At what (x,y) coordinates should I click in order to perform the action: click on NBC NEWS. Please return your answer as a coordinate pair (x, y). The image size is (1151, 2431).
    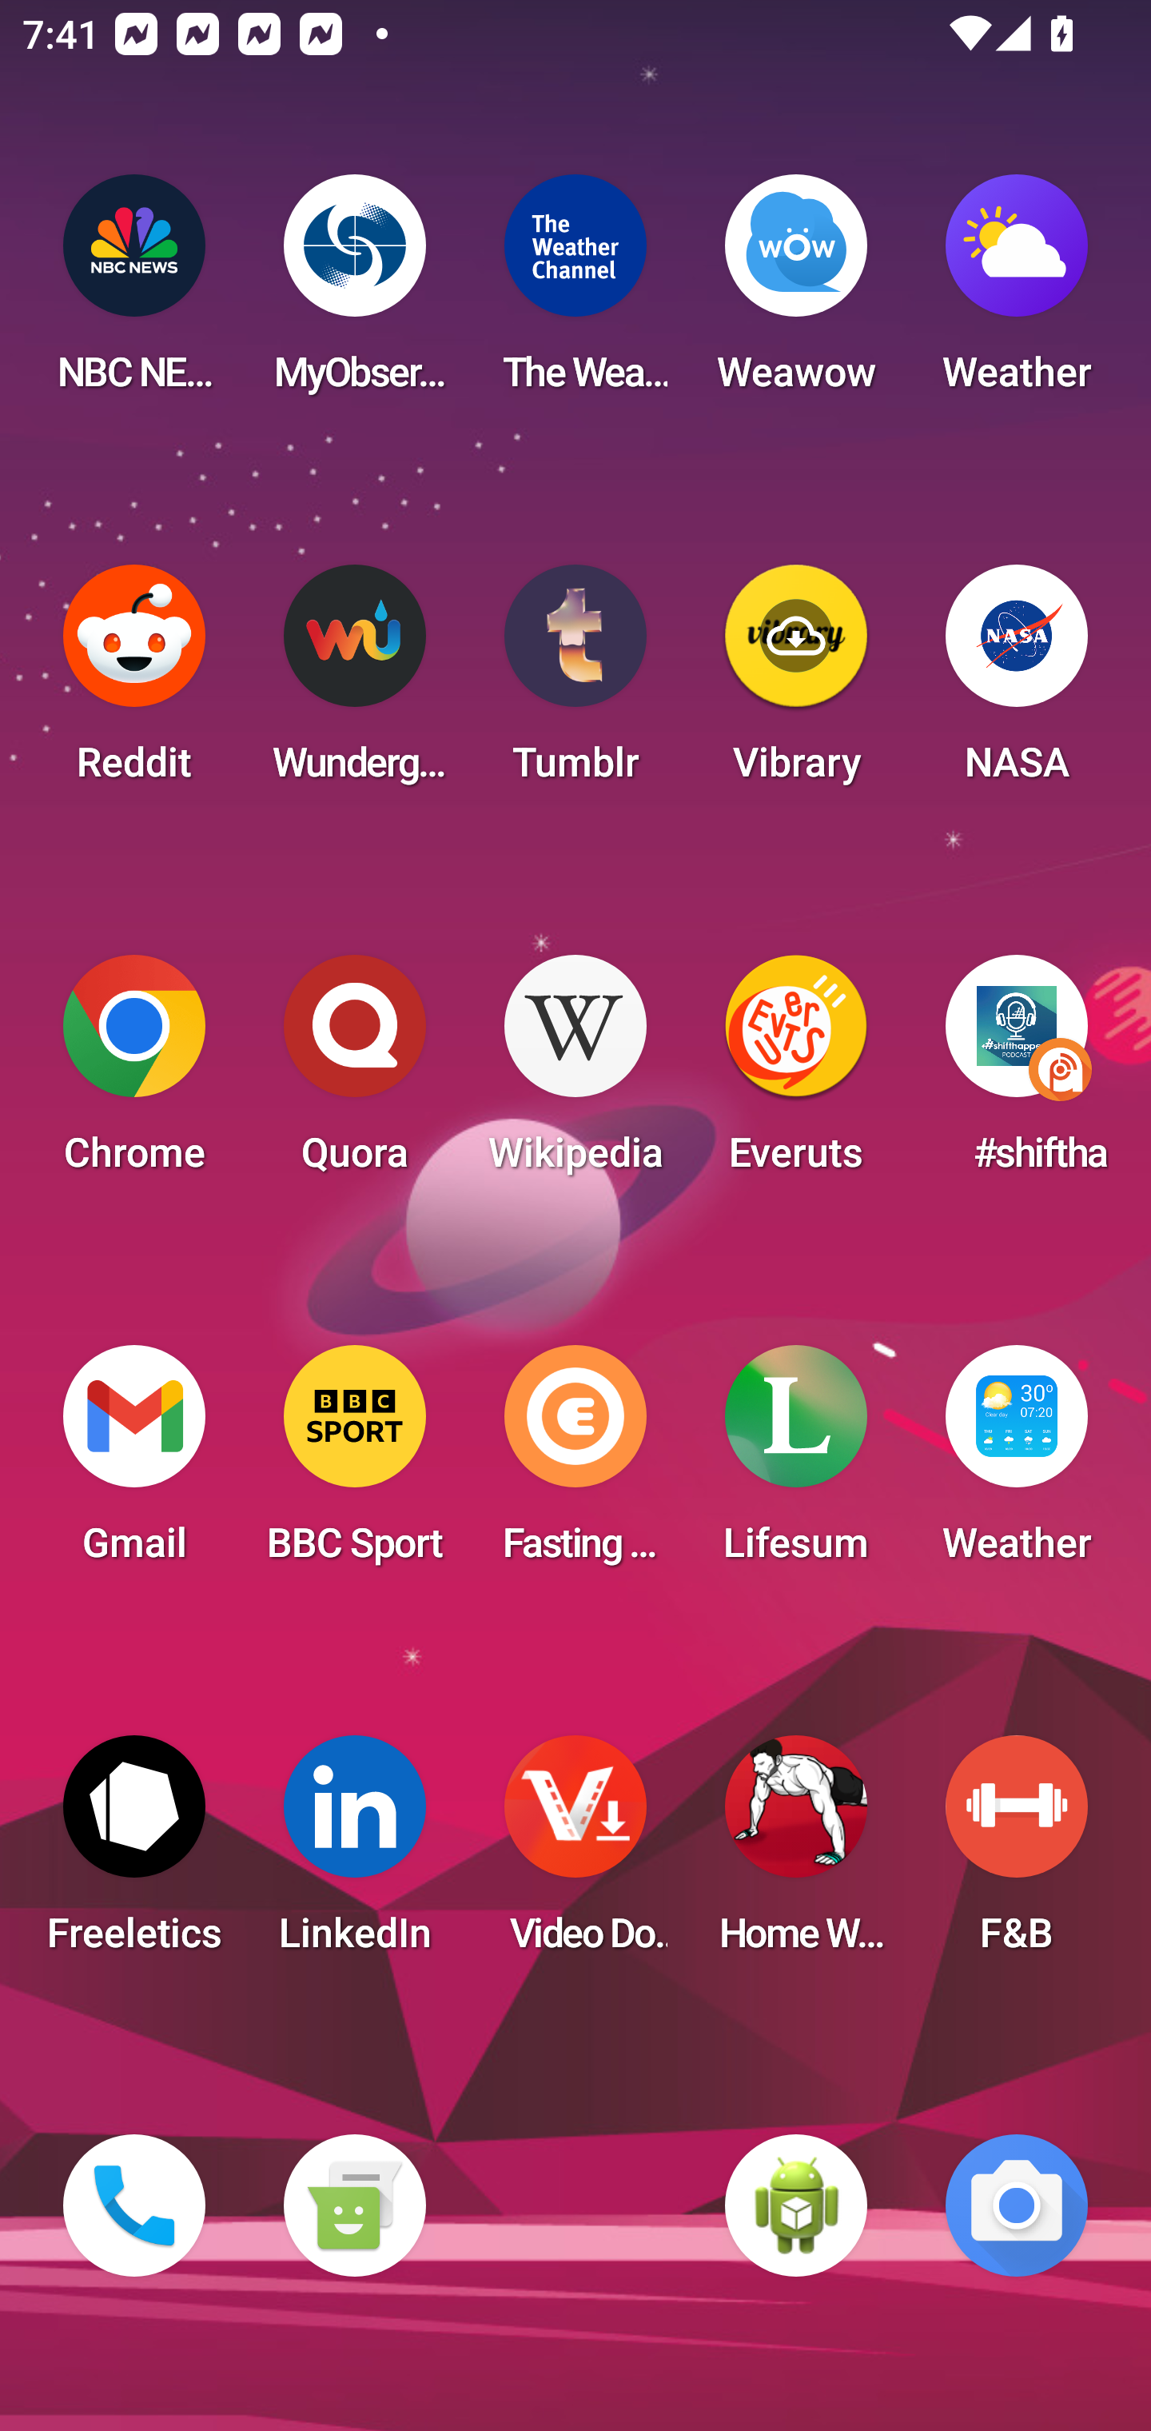
    Looking at the image, I should click on (134, 293).